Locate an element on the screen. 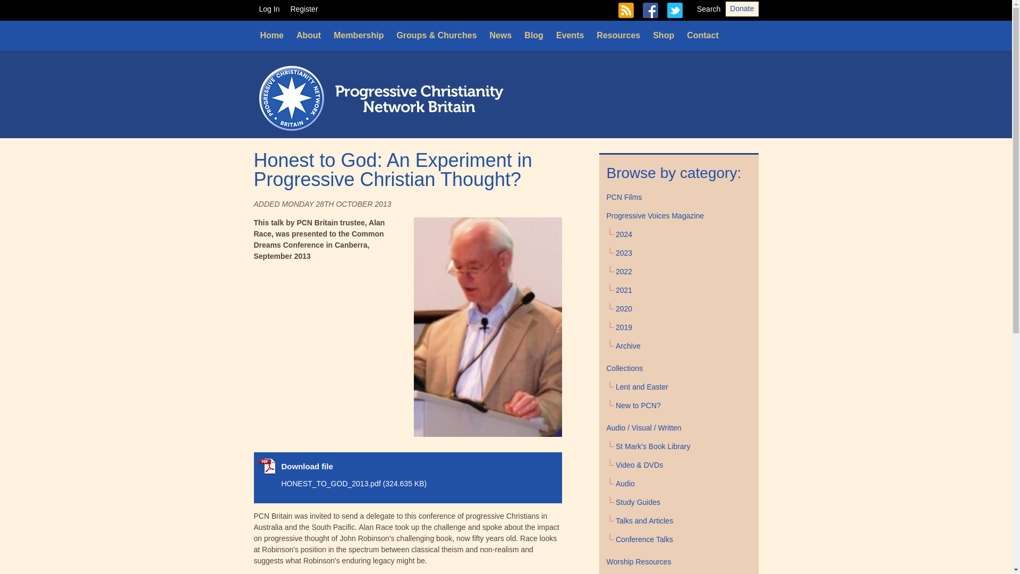  Audio is located at coordinates (625, 484).